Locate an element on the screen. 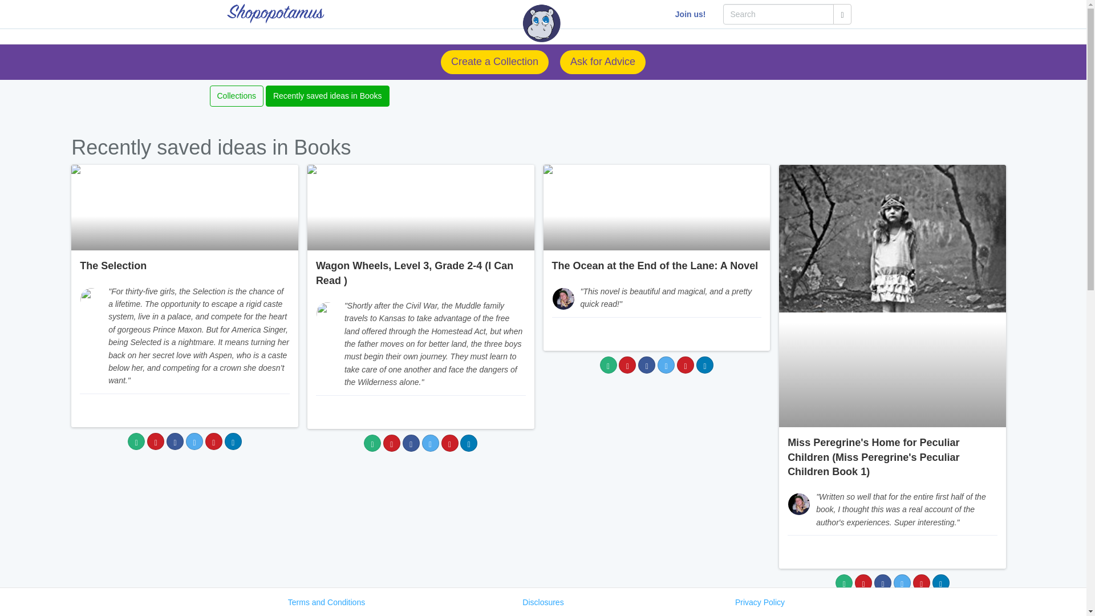  Tweet about this product is located at coordinates (666, 365).